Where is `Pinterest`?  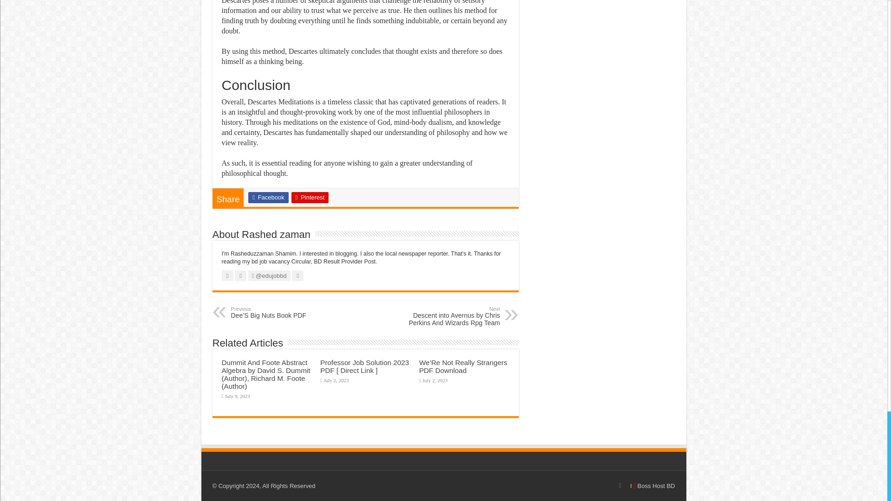
Pinterest is located at coordinates (310, 198).